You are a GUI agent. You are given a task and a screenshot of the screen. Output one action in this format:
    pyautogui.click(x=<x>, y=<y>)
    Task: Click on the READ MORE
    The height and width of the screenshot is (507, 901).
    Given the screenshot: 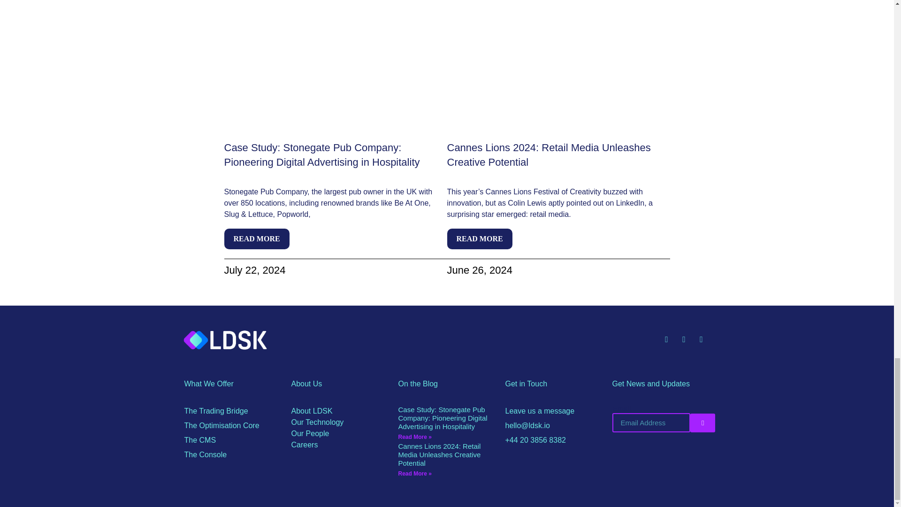 What is the action you would take?
    pyautogui.click(x=257, y=239)
    